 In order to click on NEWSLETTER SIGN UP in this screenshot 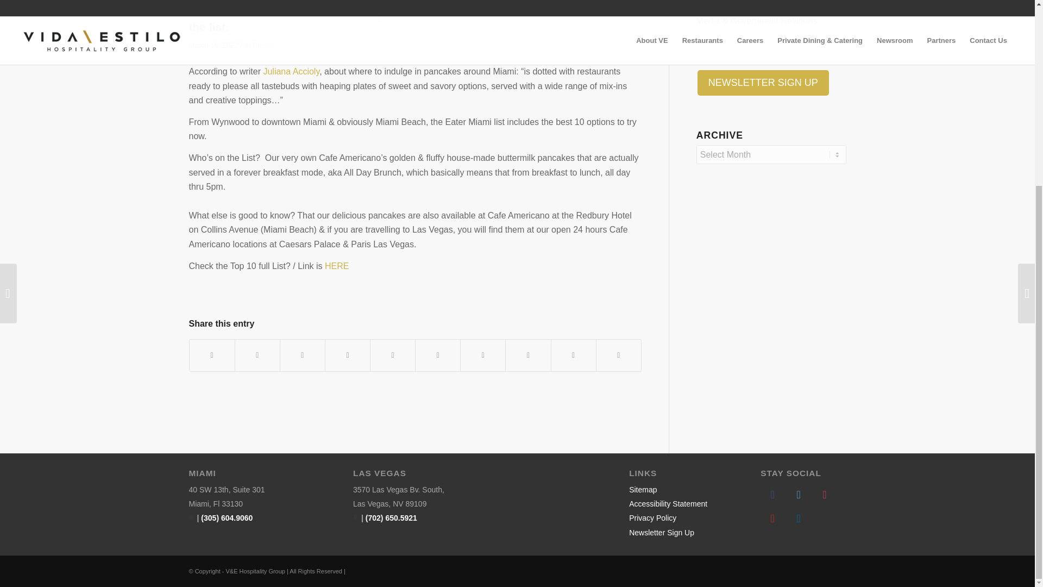, I will do `click(763, 82)`.